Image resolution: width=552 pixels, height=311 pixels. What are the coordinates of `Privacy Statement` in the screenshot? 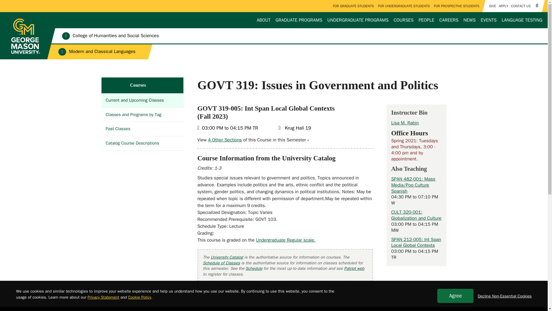 It's located at (103, 297).